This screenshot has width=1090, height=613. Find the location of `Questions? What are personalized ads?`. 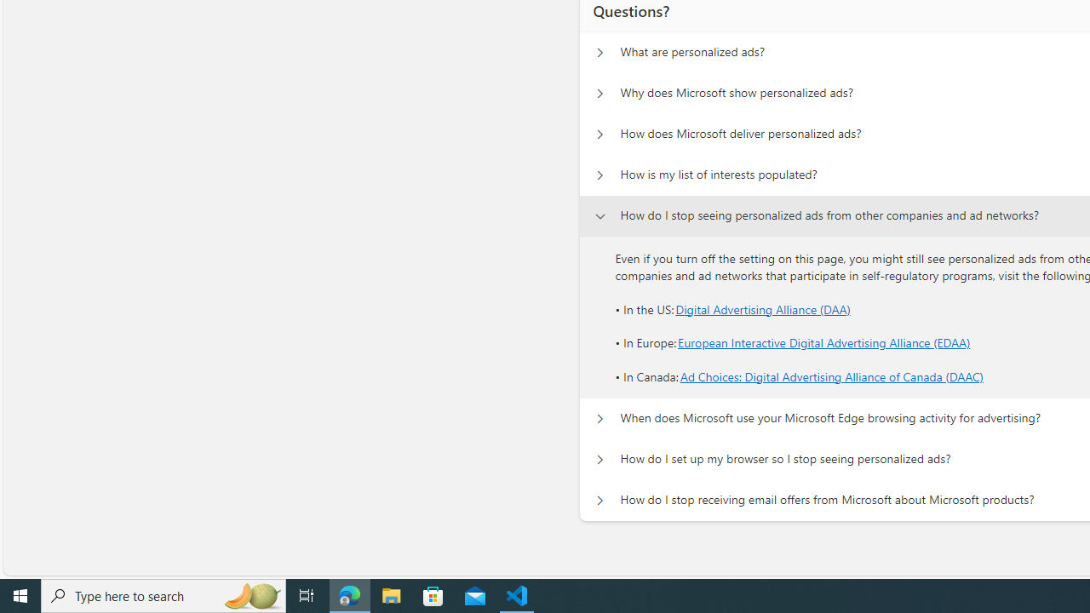

Questions? What are personalized ads? is located at coordinates (599, 53).